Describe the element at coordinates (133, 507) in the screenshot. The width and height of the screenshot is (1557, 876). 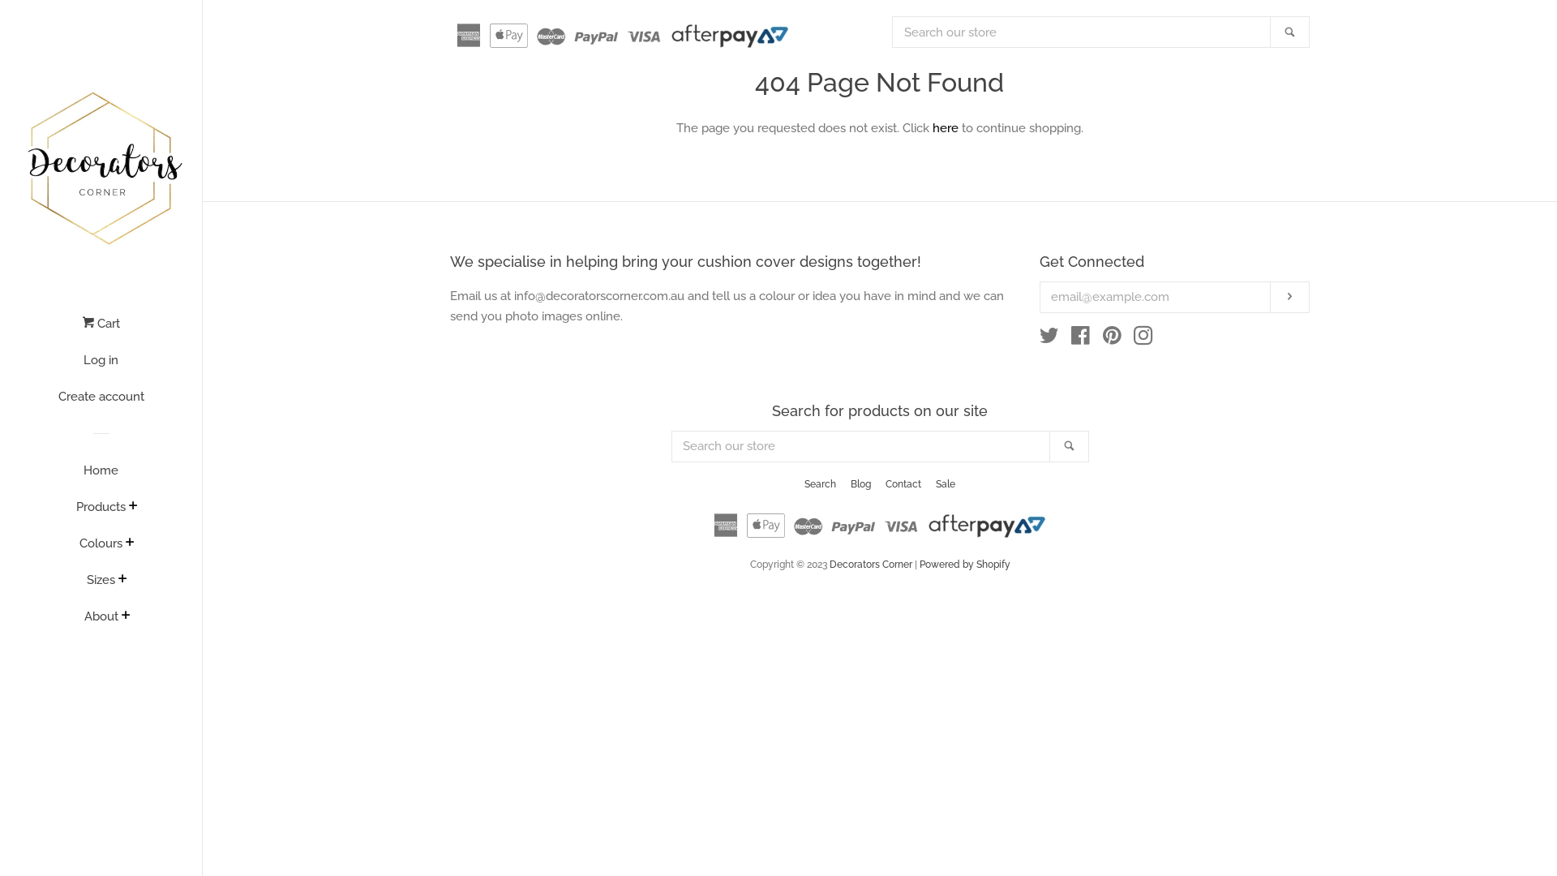
I see `expand` at that location.